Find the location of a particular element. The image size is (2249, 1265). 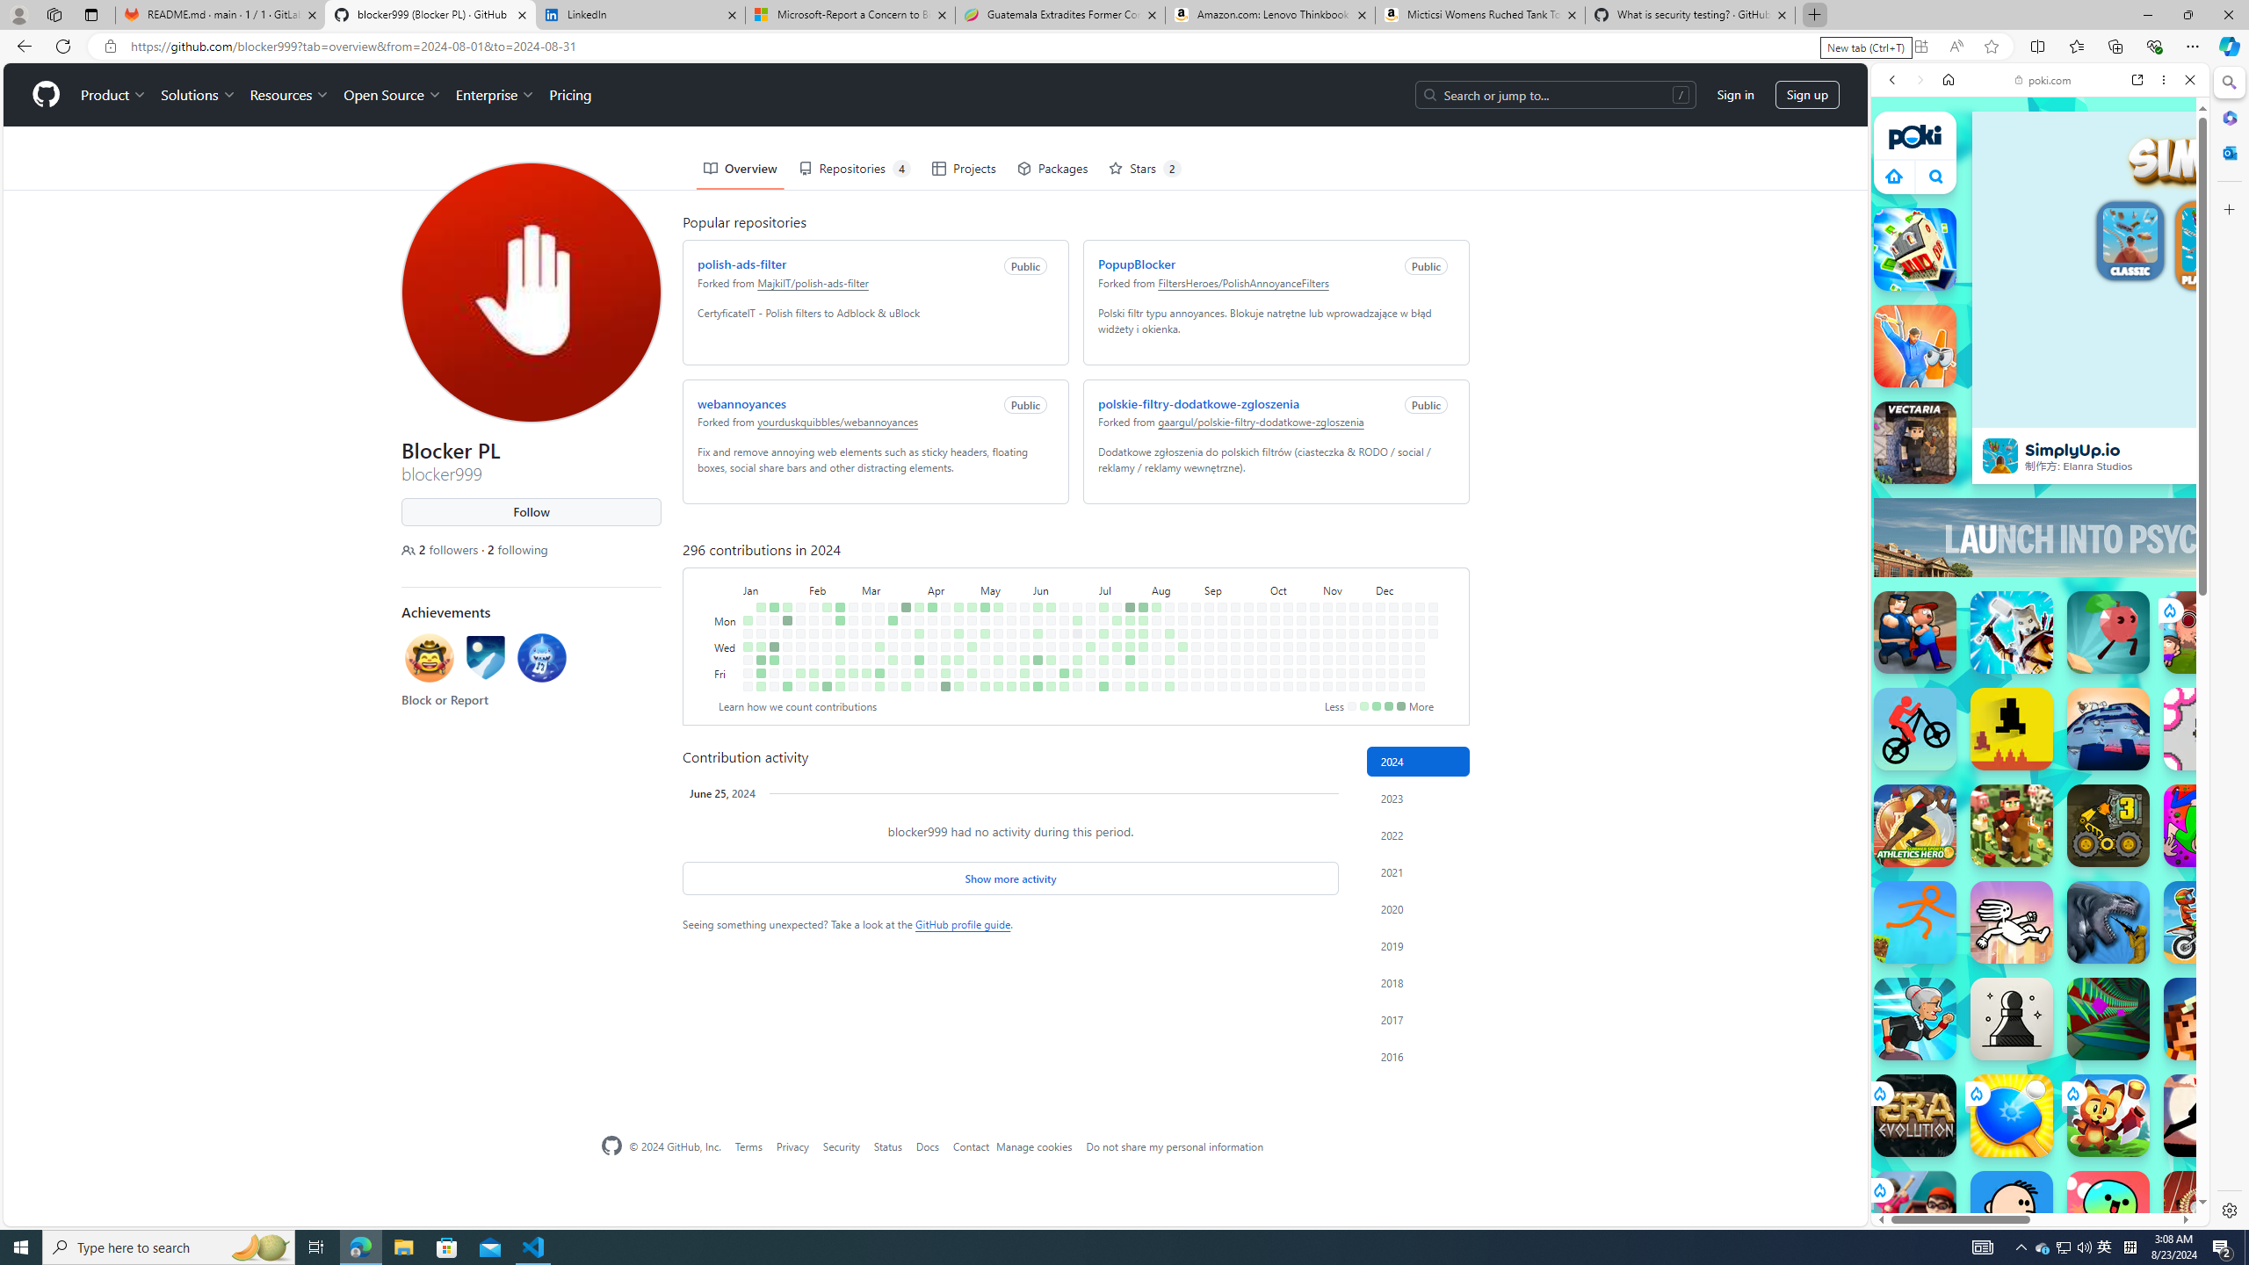

2 contributions on February 24th. is located at coordinates (840, 687).